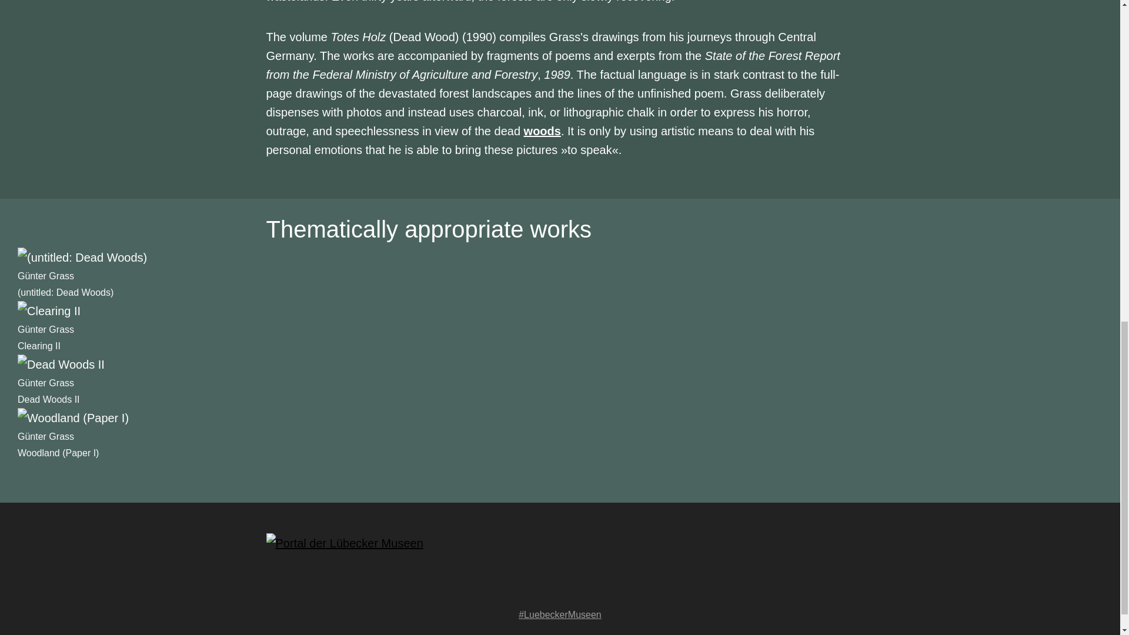 This screenshot has height=635, width=1129. What do you see at coordinates (607, 586) in the screenshot?
I see `Tripadvisor` at bounding box center [607, 586].